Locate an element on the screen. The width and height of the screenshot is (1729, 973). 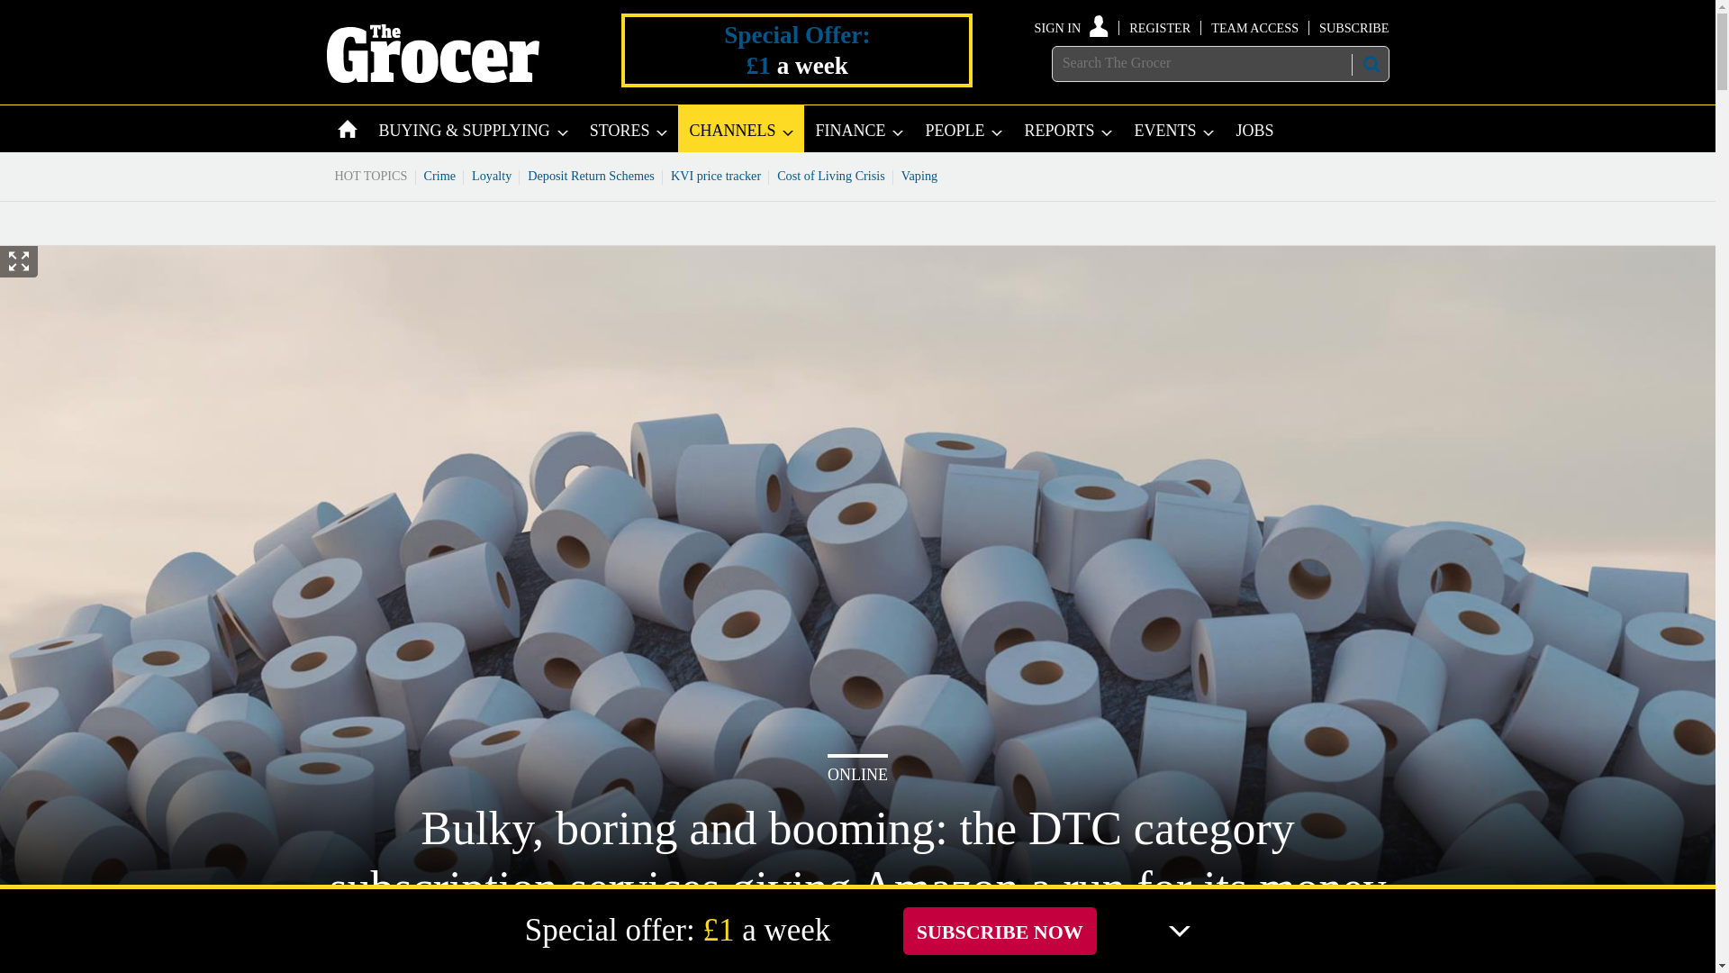
REGISTER is located at coordinates (1160, 27).